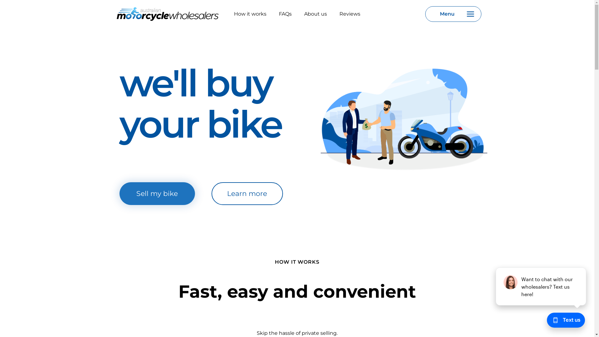  What do you see at coordinates (250, 14) in the screenshot?
I see `How it works` at bounding box center [250, 14].